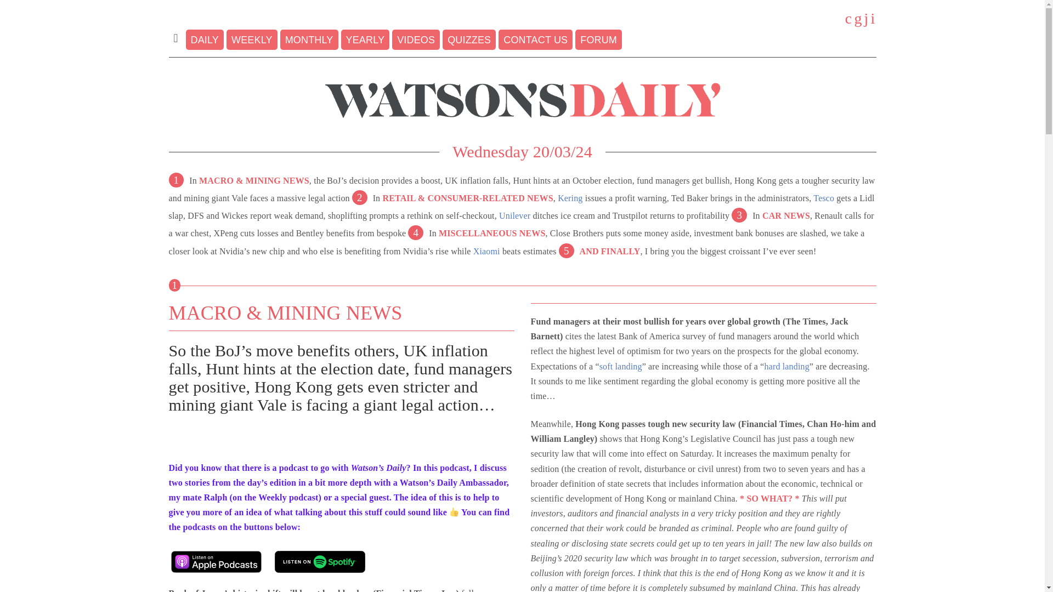 The height and width of the screenshot is (592, 1053). Describe the element at coordinates (205, 39) in the screenshot. I see `DAILY` at that location.